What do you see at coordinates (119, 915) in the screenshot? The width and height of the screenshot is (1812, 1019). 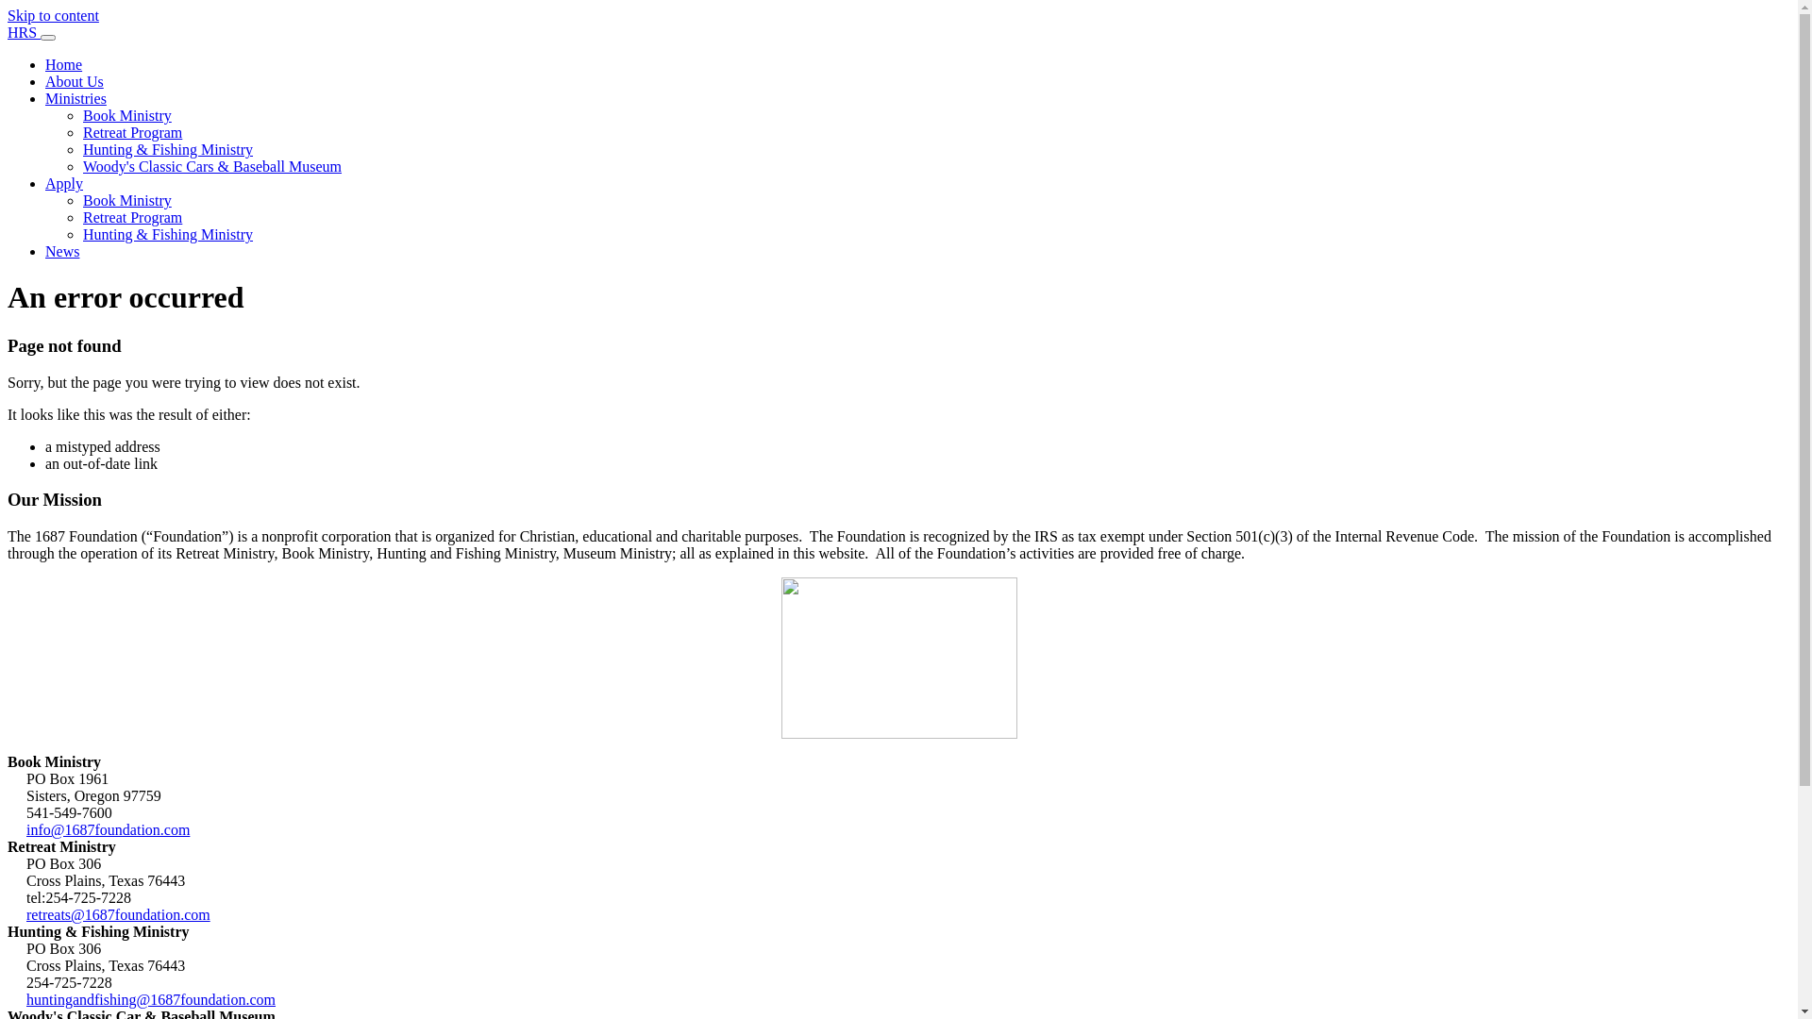 I see `retreats@1687foundation.com` at bounding box center [119, 915].